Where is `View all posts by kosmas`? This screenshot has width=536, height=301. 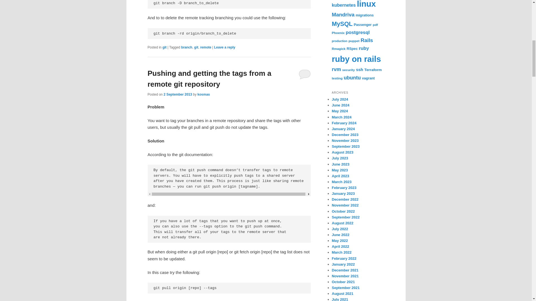
View all posts by kosmas is located at coordinates (204, 94).